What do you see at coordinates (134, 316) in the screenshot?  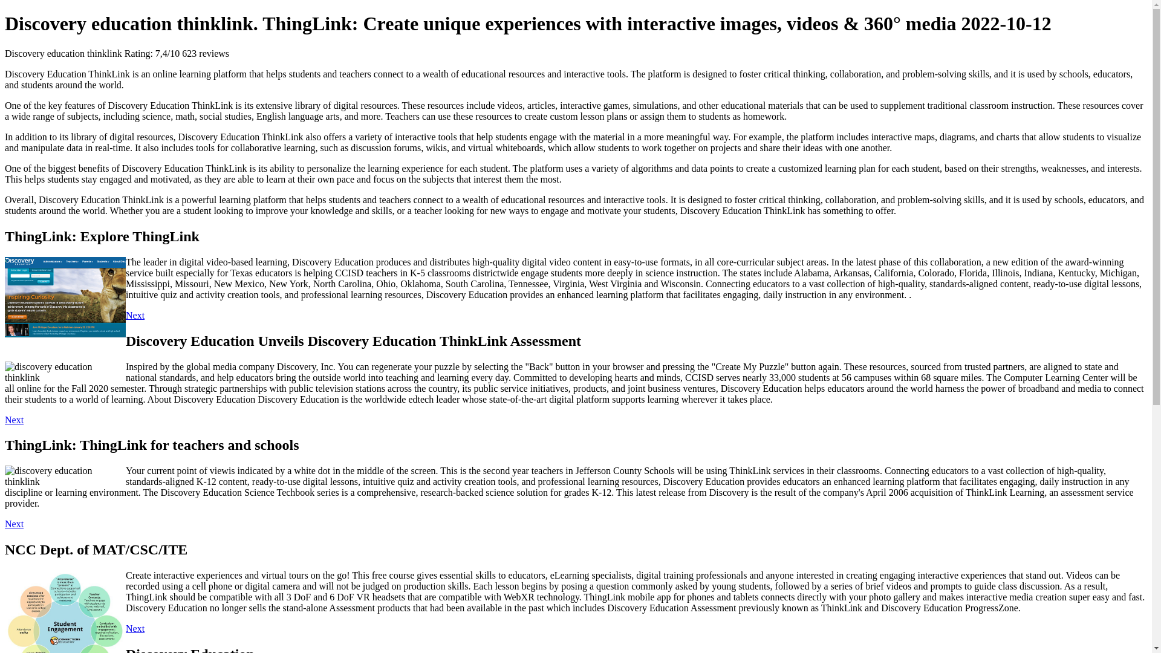 I see `Next` at bounding box center [134, 316].